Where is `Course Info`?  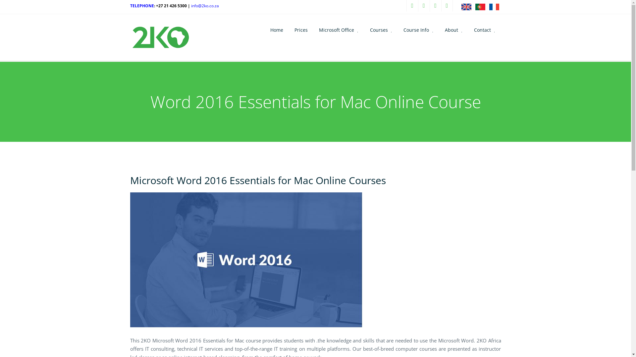 Course Info is located at coordinates (419, 30).